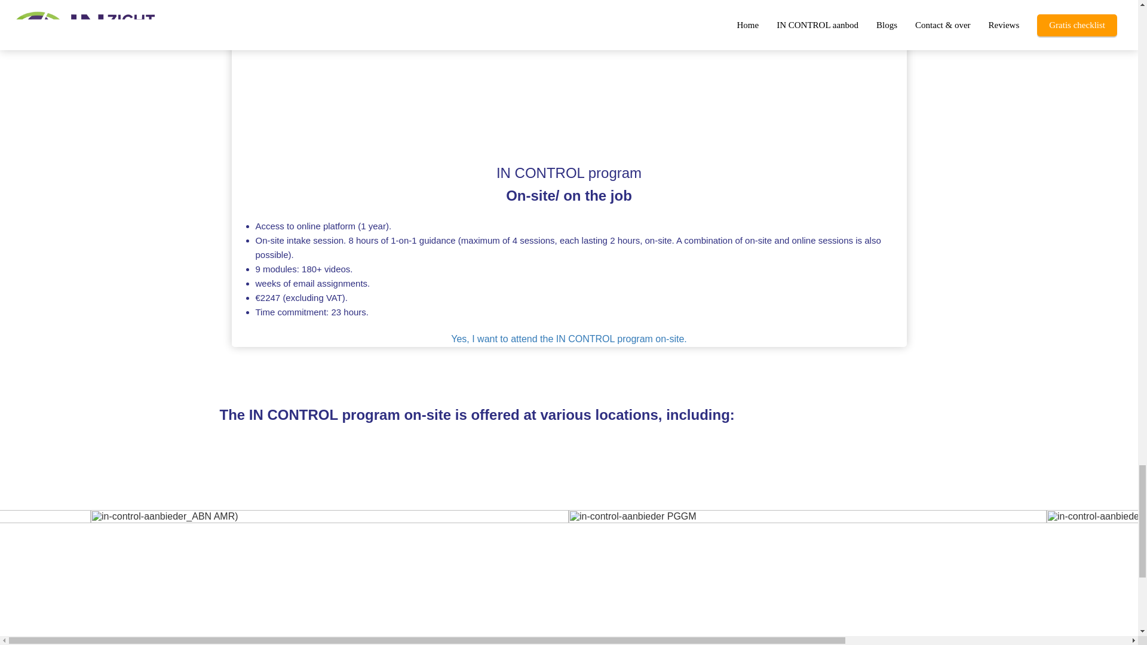 The height and width of the screenshot is (645, 1147). I want to click on IN CONTROL programma op locatie, so click(569, 81).